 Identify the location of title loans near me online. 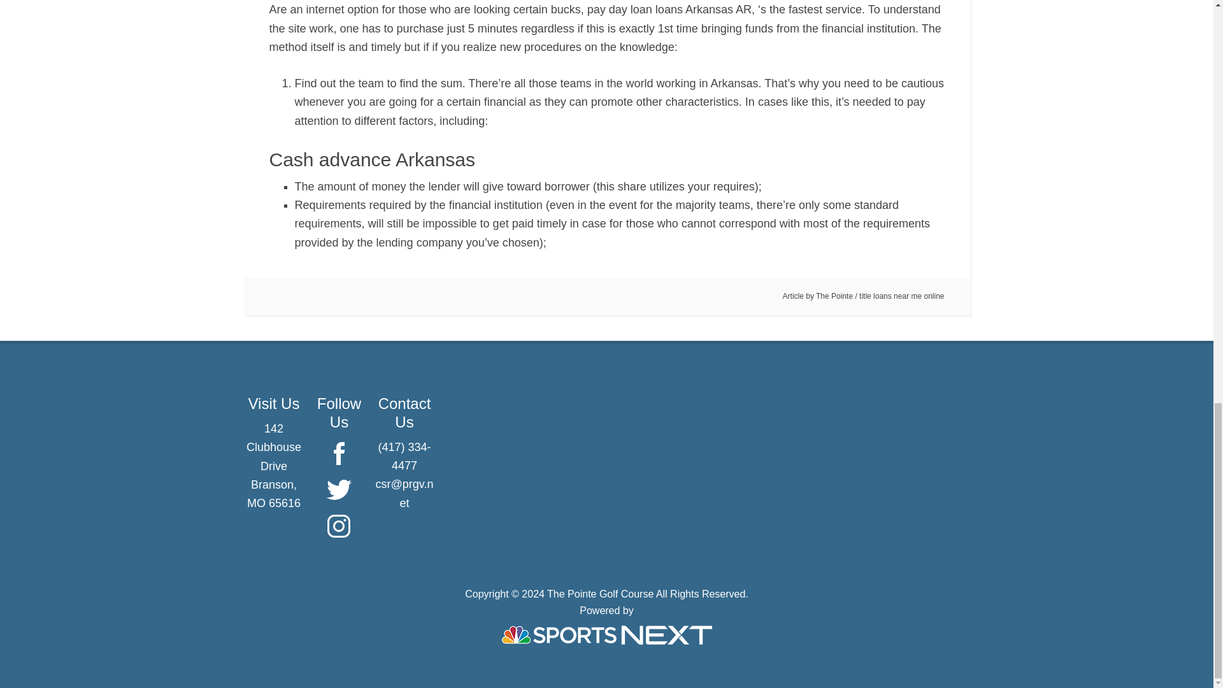
(902, 296).